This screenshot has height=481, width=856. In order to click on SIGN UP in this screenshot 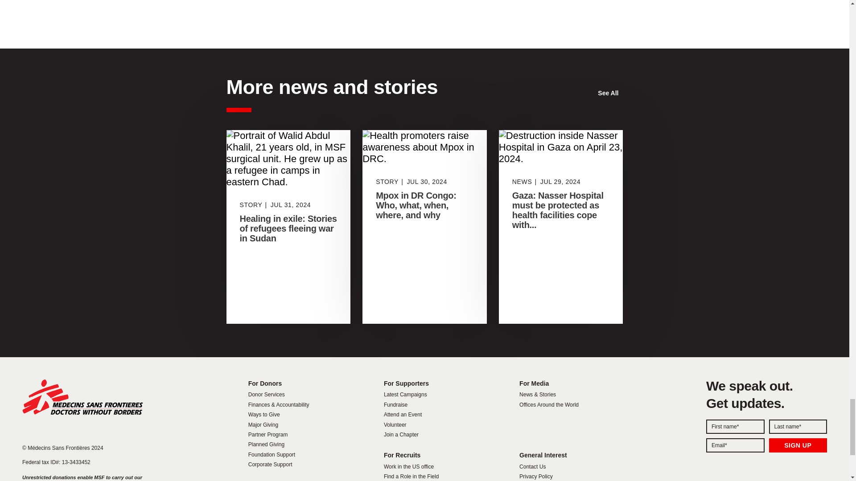, I will do `click(798, 445)`.